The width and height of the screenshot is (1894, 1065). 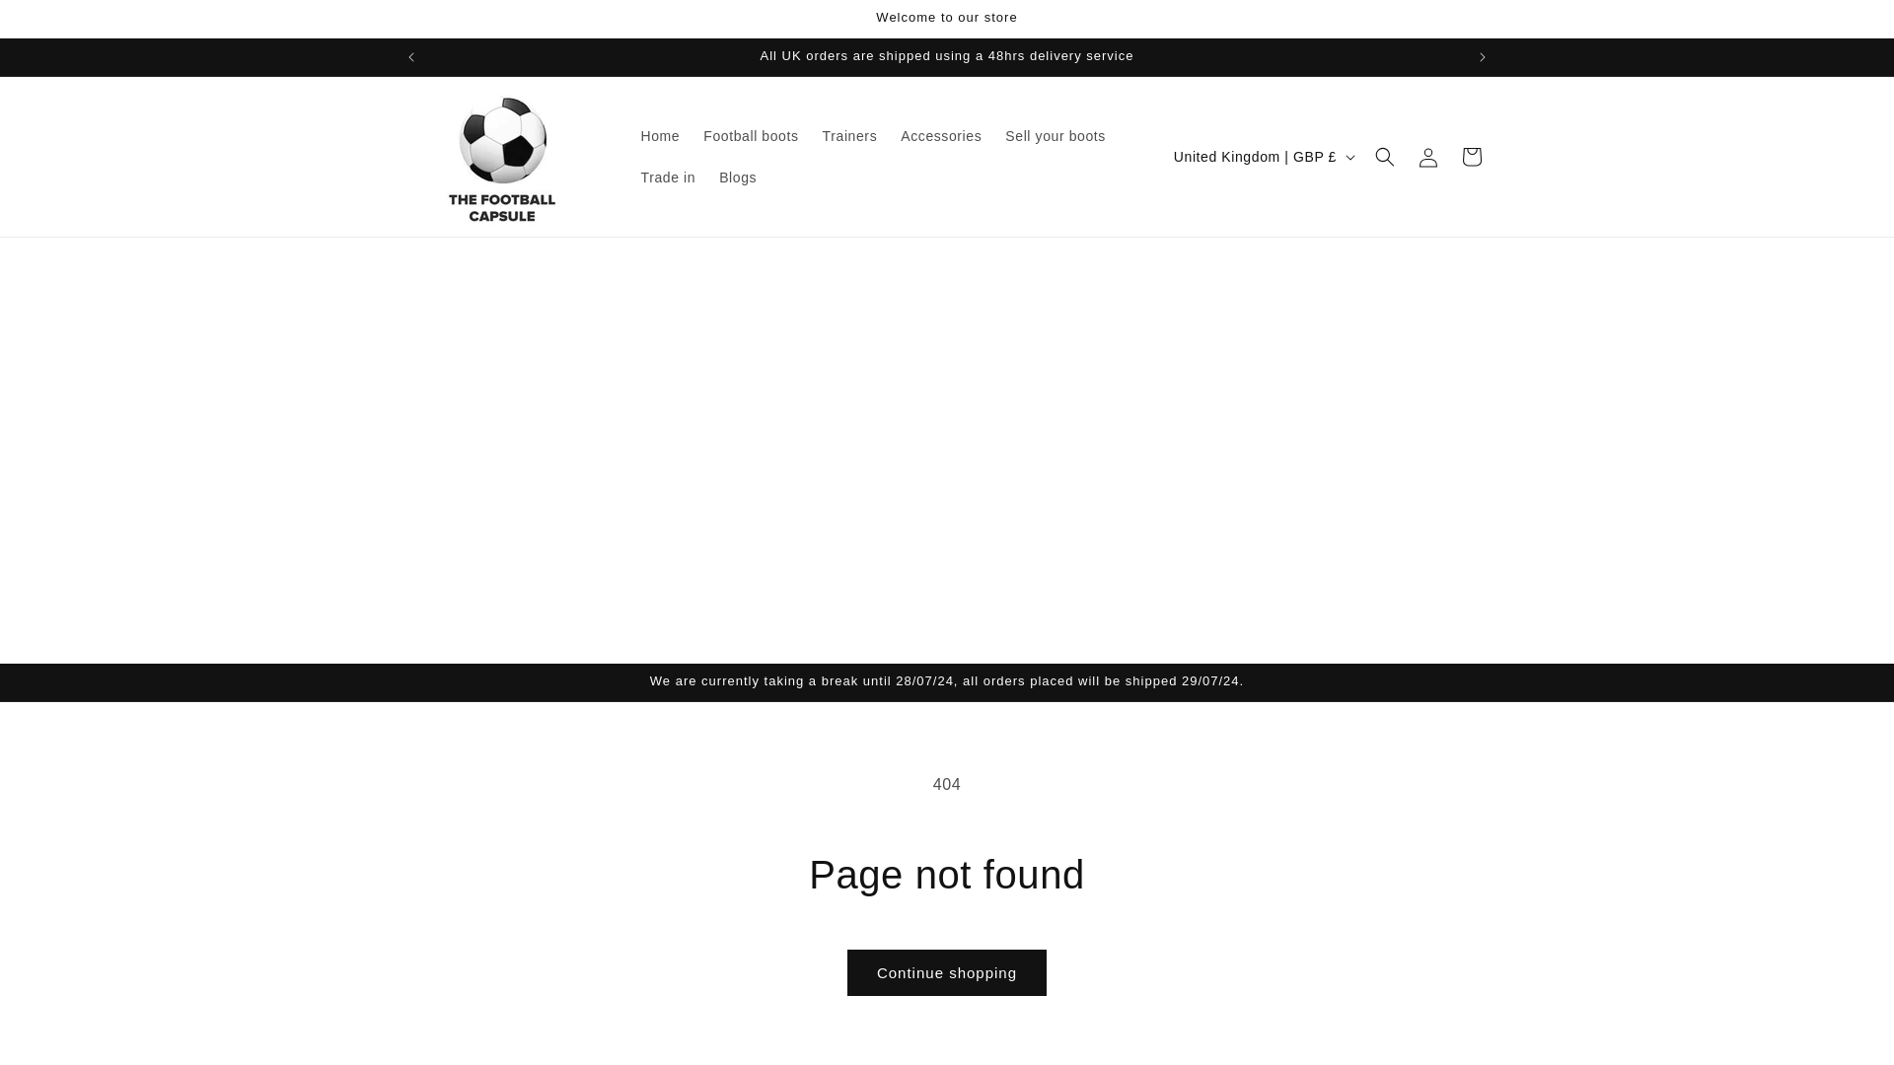 What do you see at coordinates (59, 23) in the screenshot?
I see `Skip to content` at bounding box center [59, 23].